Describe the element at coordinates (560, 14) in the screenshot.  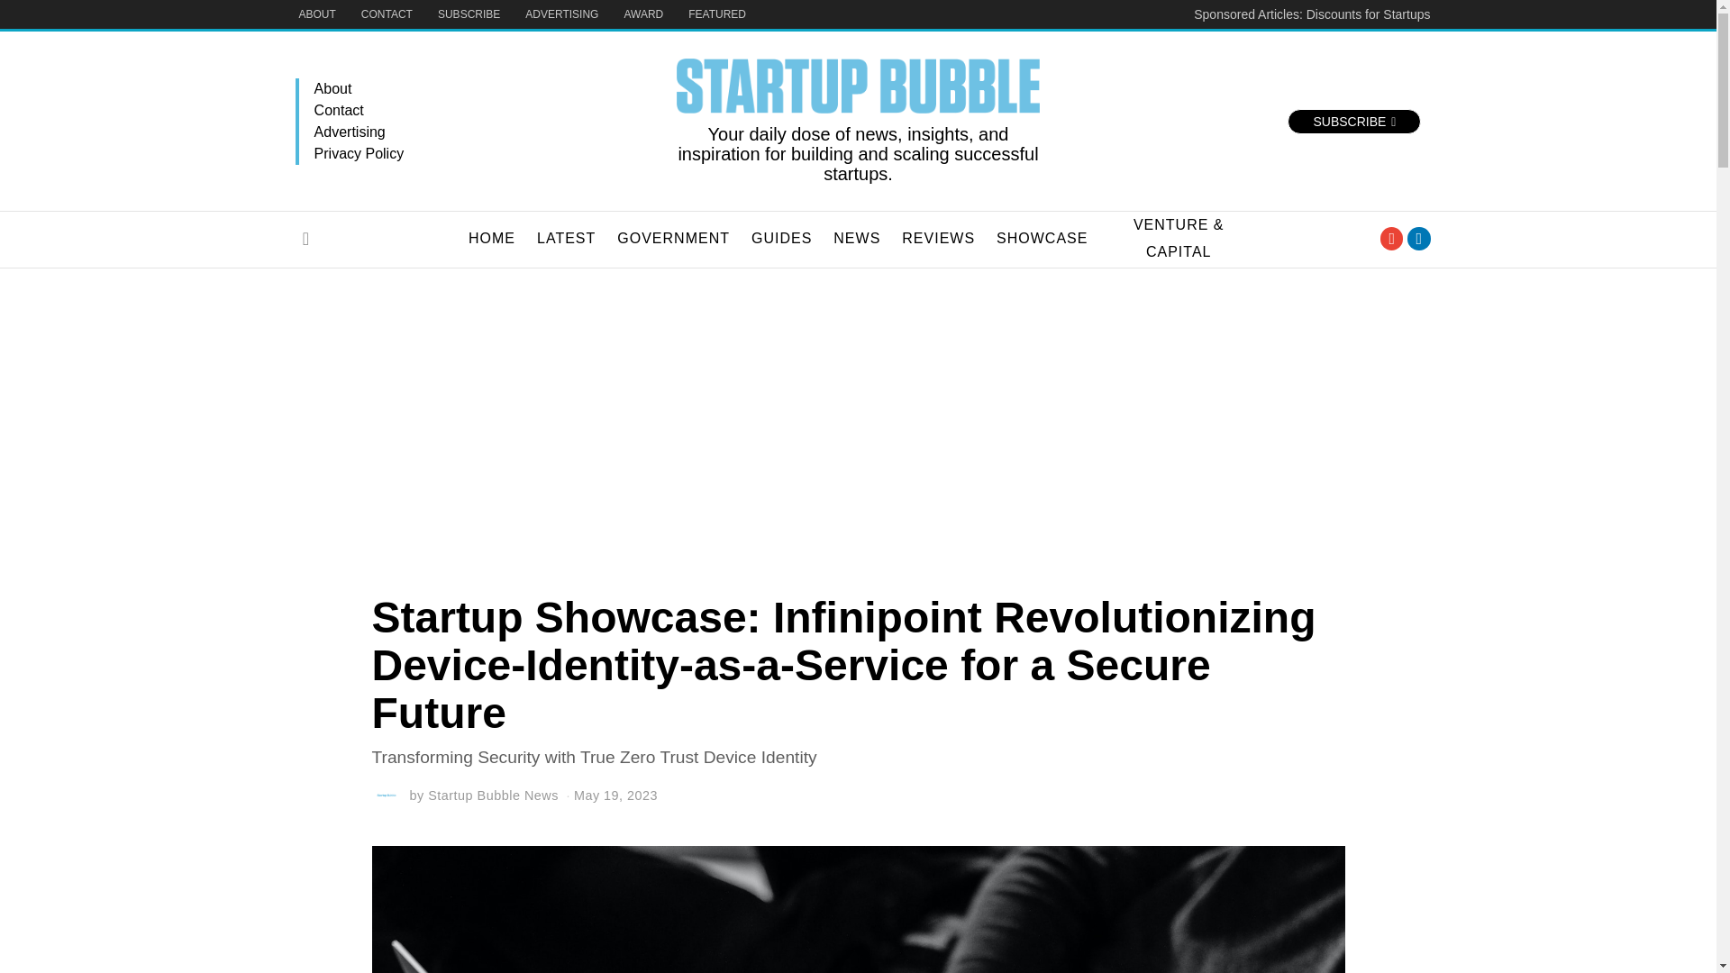
I see `ADVERTISING` at that location.